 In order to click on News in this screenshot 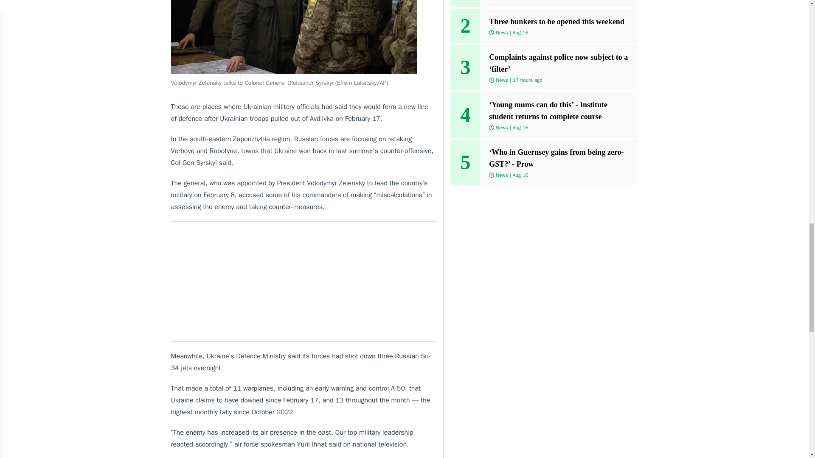, I will do `click(502, 32)`.